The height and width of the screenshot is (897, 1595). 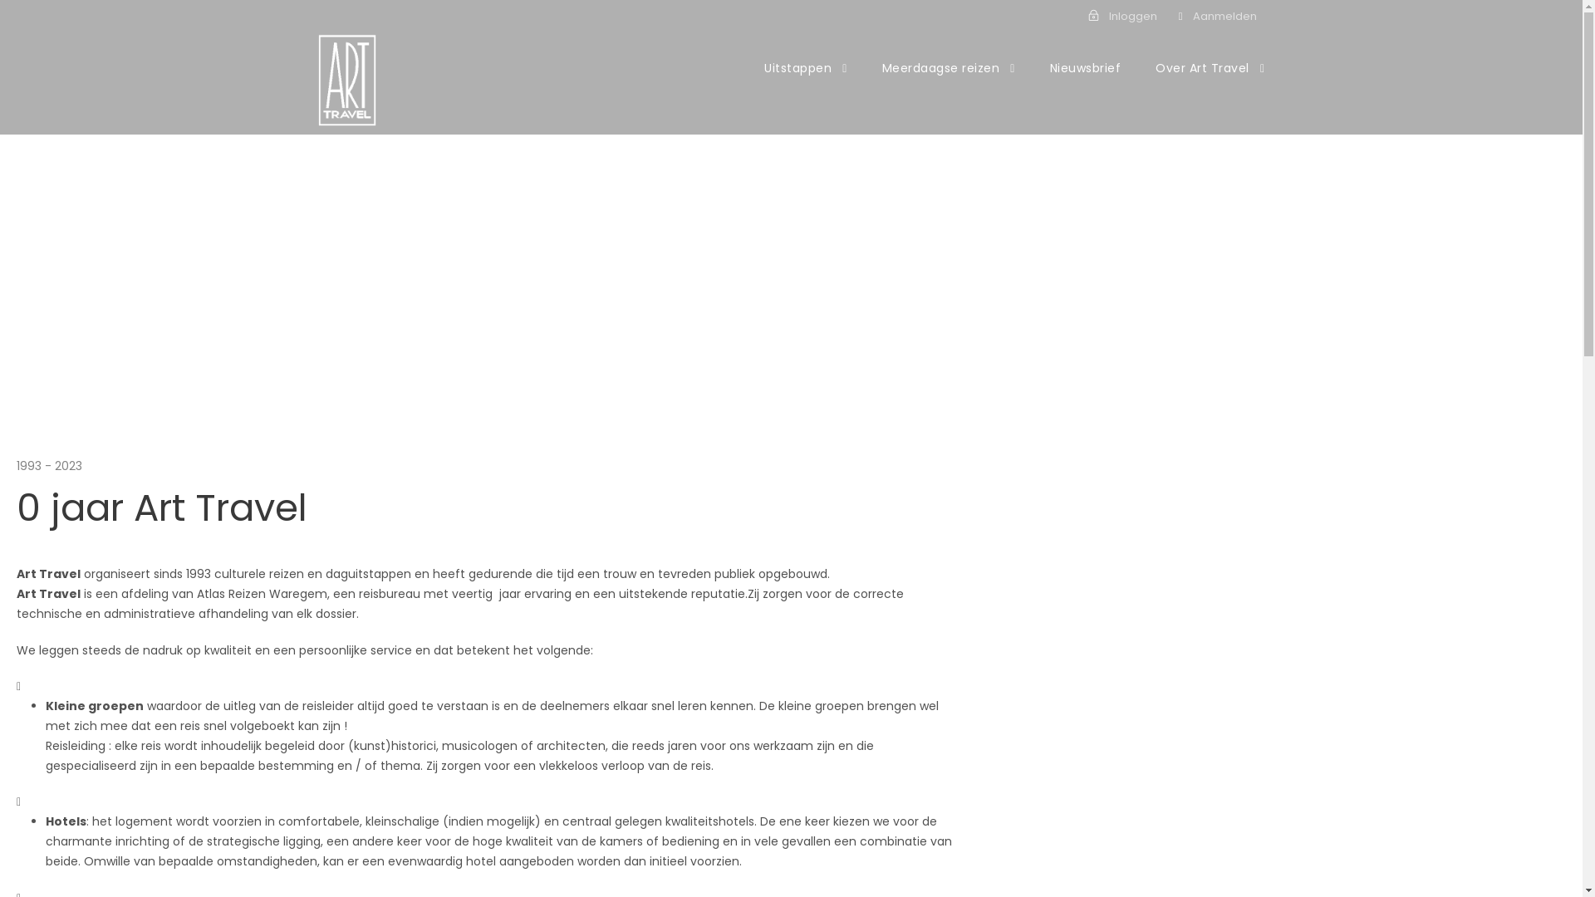 What do you see at coordinates (1210, 86) in the screenshot?
I see `Over Art Travel` at bounding box center [1210, 86].